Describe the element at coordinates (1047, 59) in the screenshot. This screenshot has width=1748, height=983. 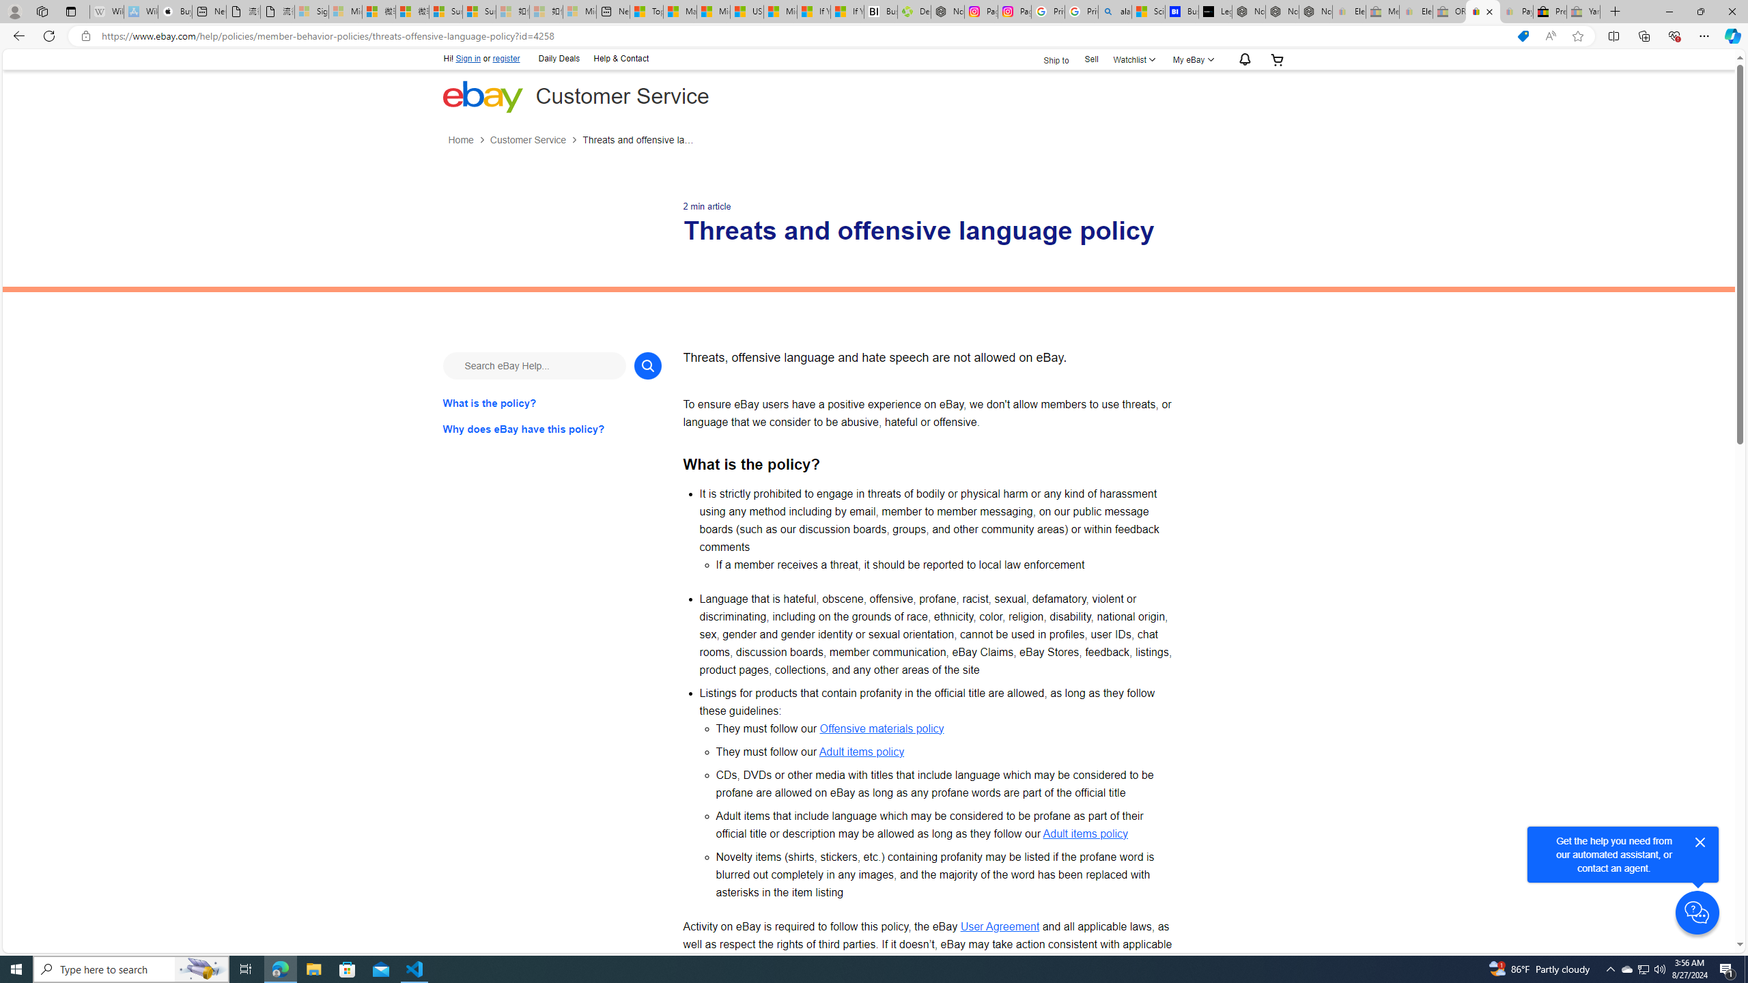
I see `Ship to` at that location.